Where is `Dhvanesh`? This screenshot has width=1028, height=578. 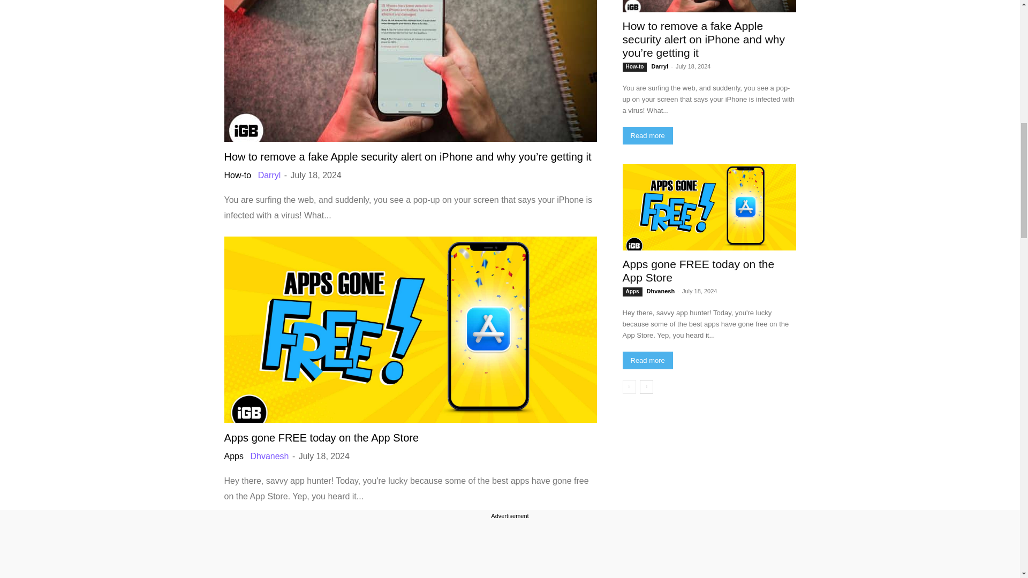
Dhvanesh is located at coordinates (269, 456).